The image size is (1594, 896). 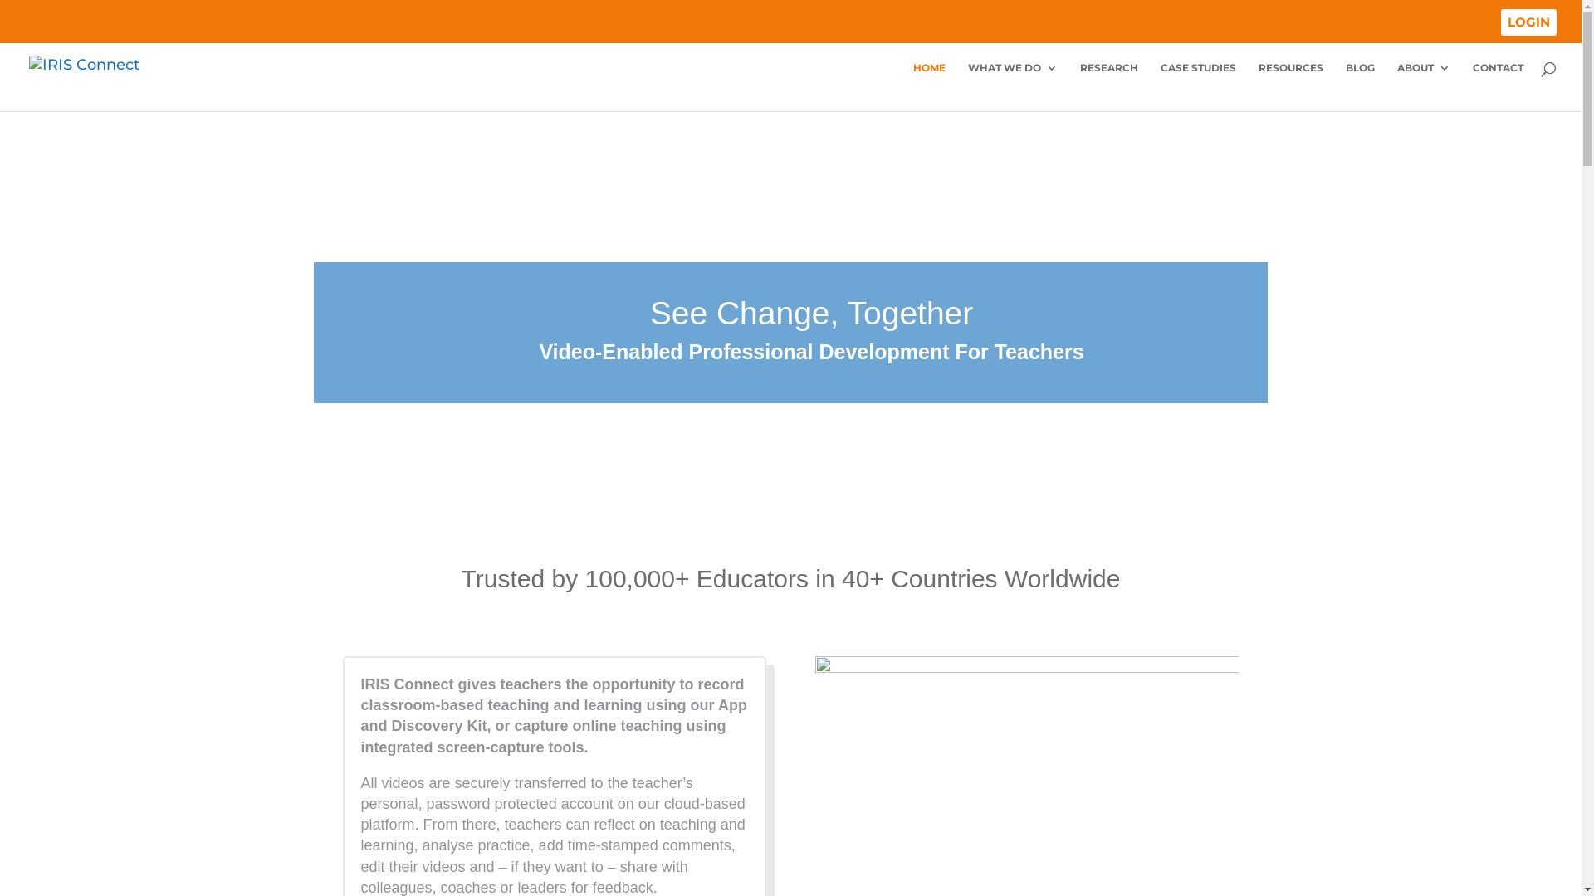 What do you see at coordinates (1498, 86) in the screenshot?
I see `CONTACT` at bounding box center [1498, 86].